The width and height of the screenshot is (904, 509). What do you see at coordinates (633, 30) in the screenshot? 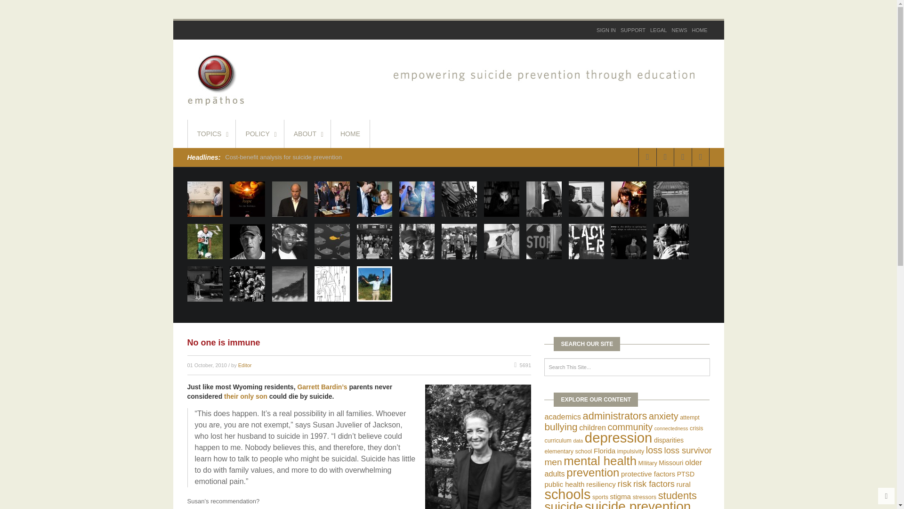
I see `SUPPORT` at bounding box center [633, 30].